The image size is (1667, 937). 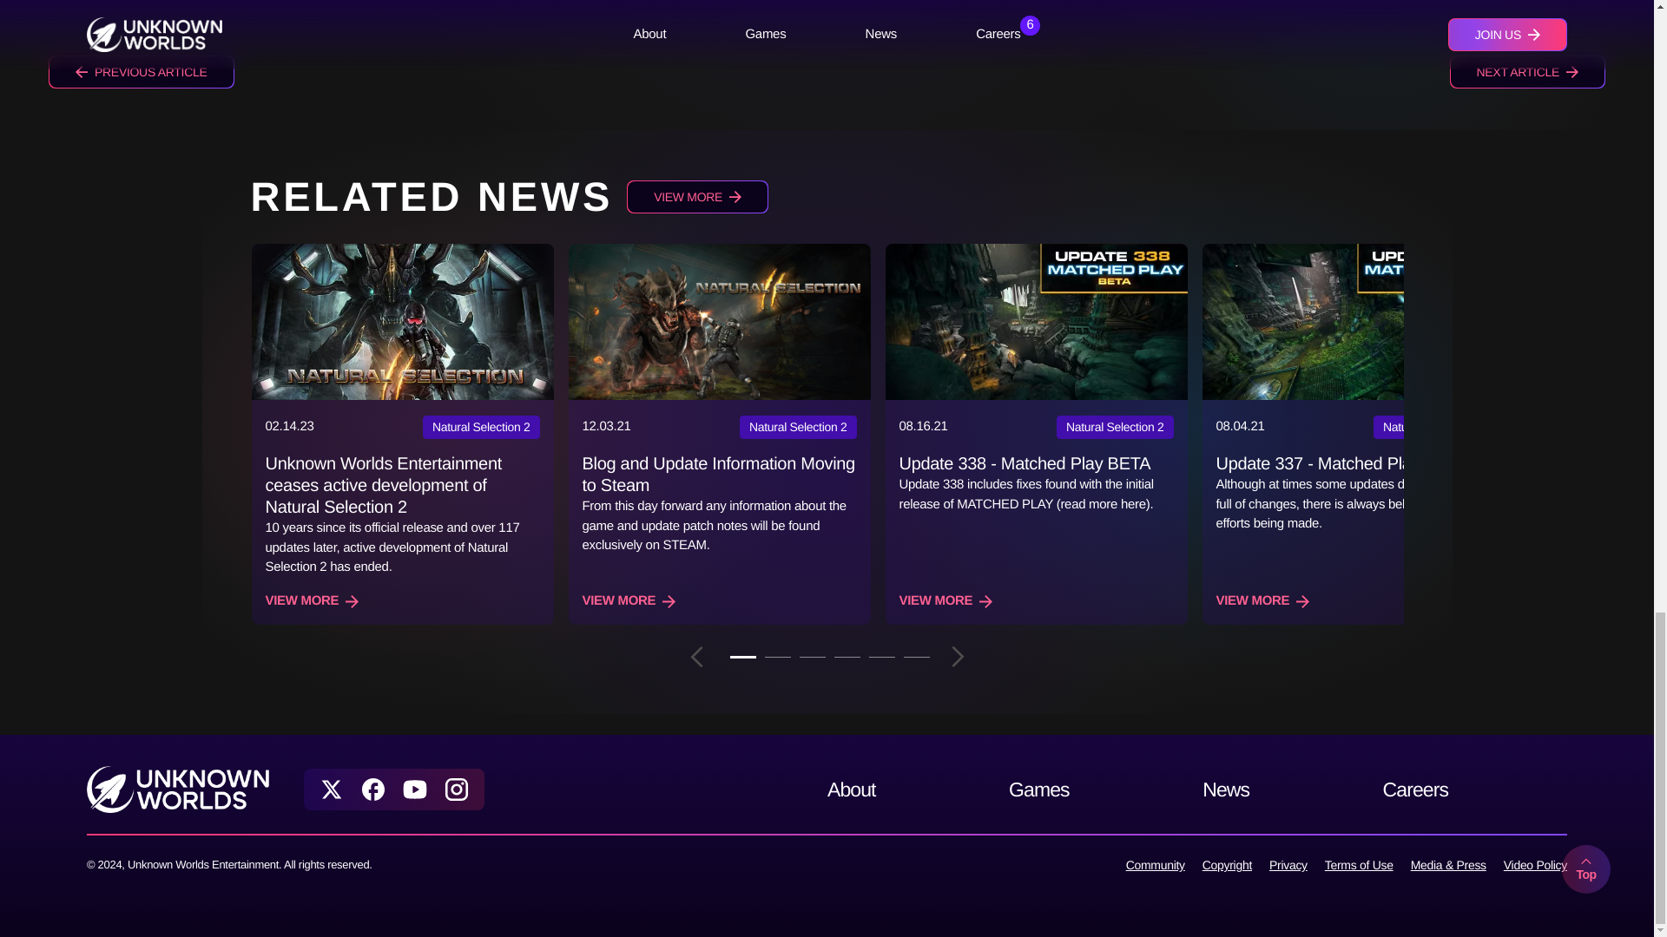 What do you see at coordinates (697, 197) in the screenshot?
I see `VIEW MORE` at bounding box center [697, 197].